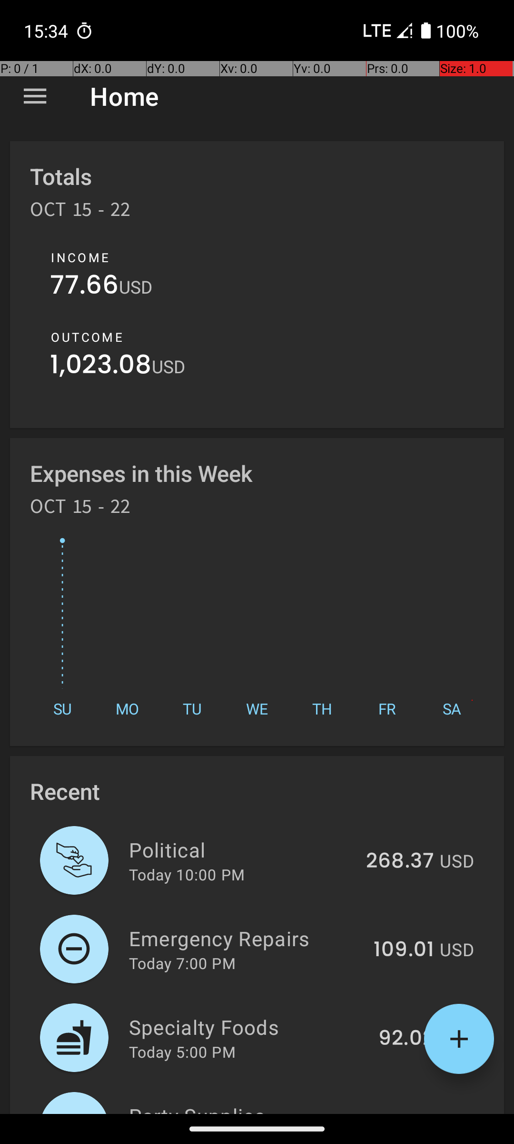 This screenshot has width=514, height=1144. What do you see at coordinates (400, 861) in the screenshot?
I see `268.37` at bounding box center [400, 861].